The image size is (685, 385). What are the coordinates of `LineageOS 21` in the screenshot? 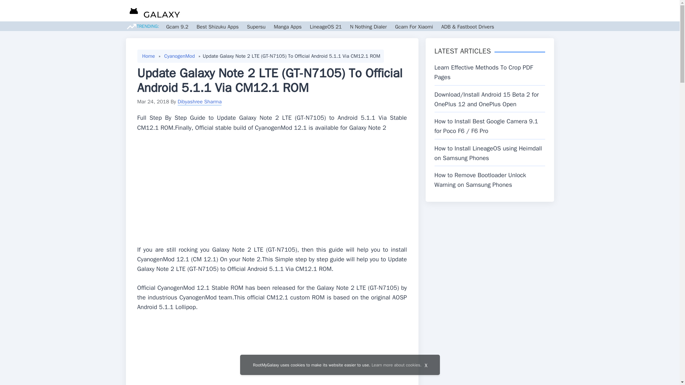 It's located at (325, 26).